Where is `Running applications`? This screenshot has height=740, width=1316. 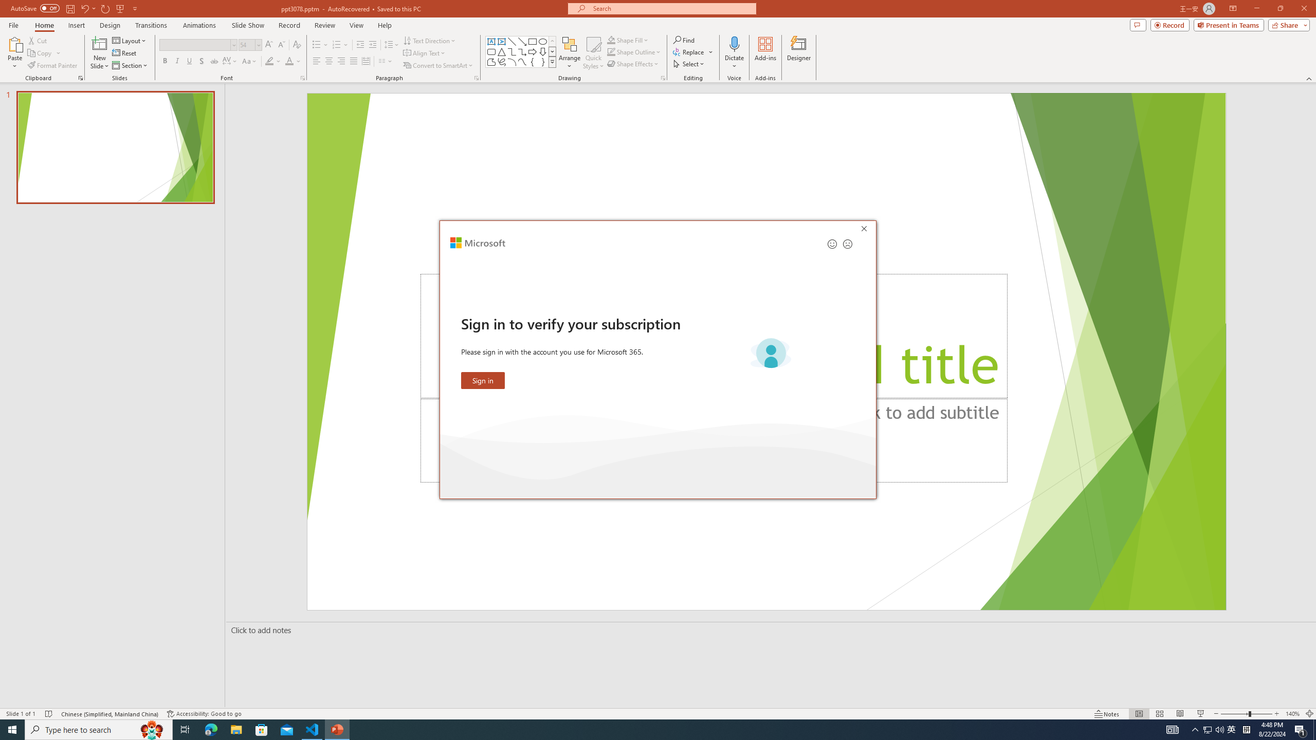
Running applications is located at coordinates (639, 730).